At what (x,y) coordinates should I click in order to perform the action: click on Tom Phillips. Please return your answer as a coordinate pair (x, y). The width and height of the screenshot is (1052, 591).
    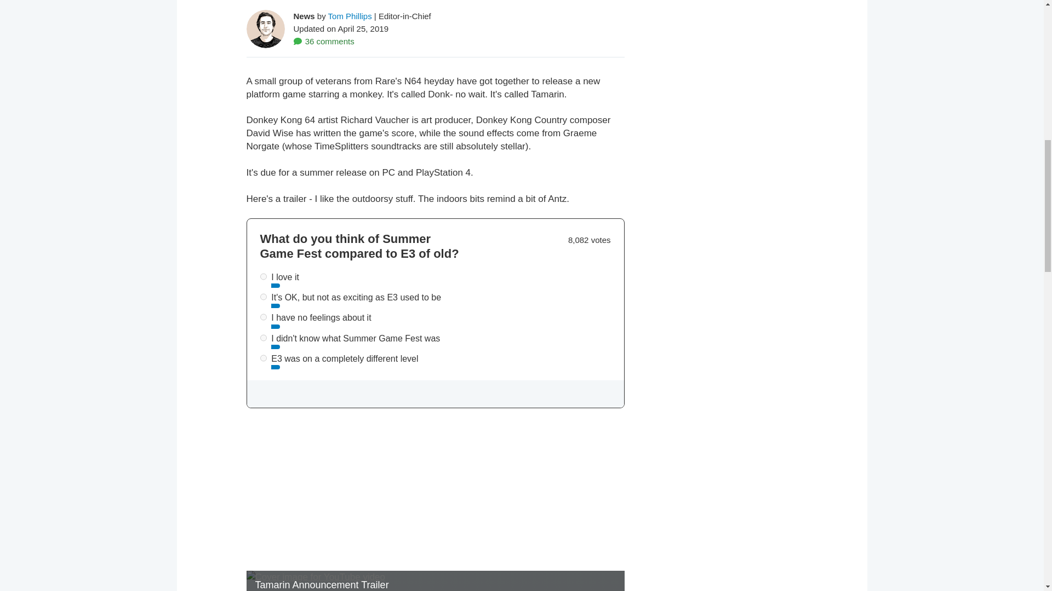
    Looking at the image, I should click on (350, 15).